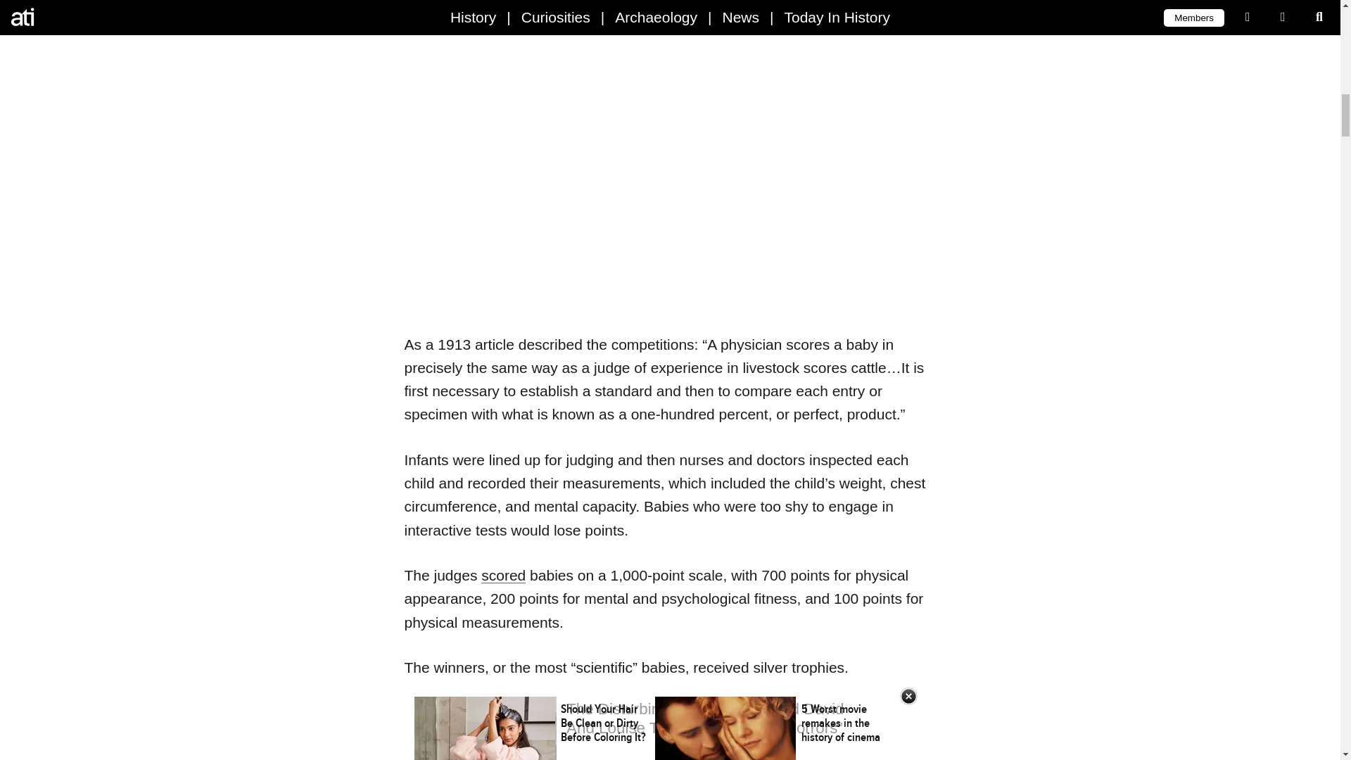 The image size is (1351, 760). What do you see at coordinates (661, 23) in the screenshot?
I see `held the first` at bounding box center [661, 23].